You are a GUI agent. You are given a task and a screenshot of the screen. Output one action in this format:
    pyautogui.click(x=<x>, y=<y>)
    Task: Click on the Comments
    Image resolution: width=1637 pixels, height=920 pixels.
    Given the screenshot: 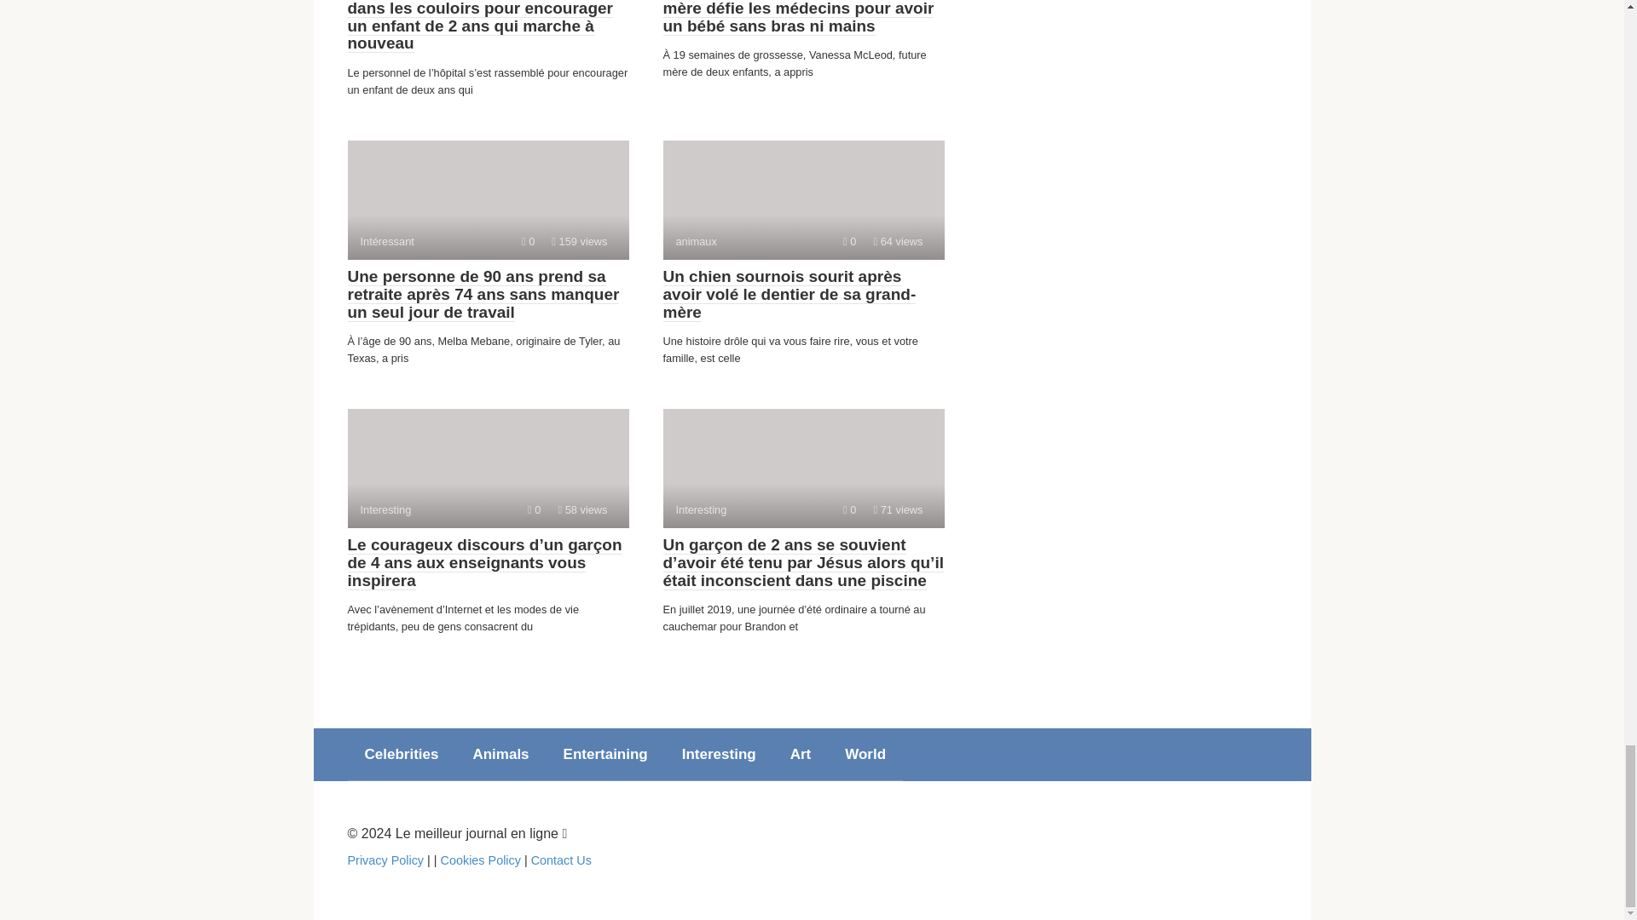 What is the action you would take?
    pyautogui.click(x=534, y=509)
    